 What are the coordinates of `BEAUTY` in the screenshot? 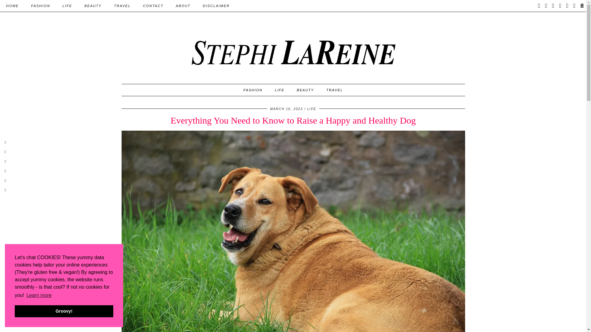 It's located at (93, 6).